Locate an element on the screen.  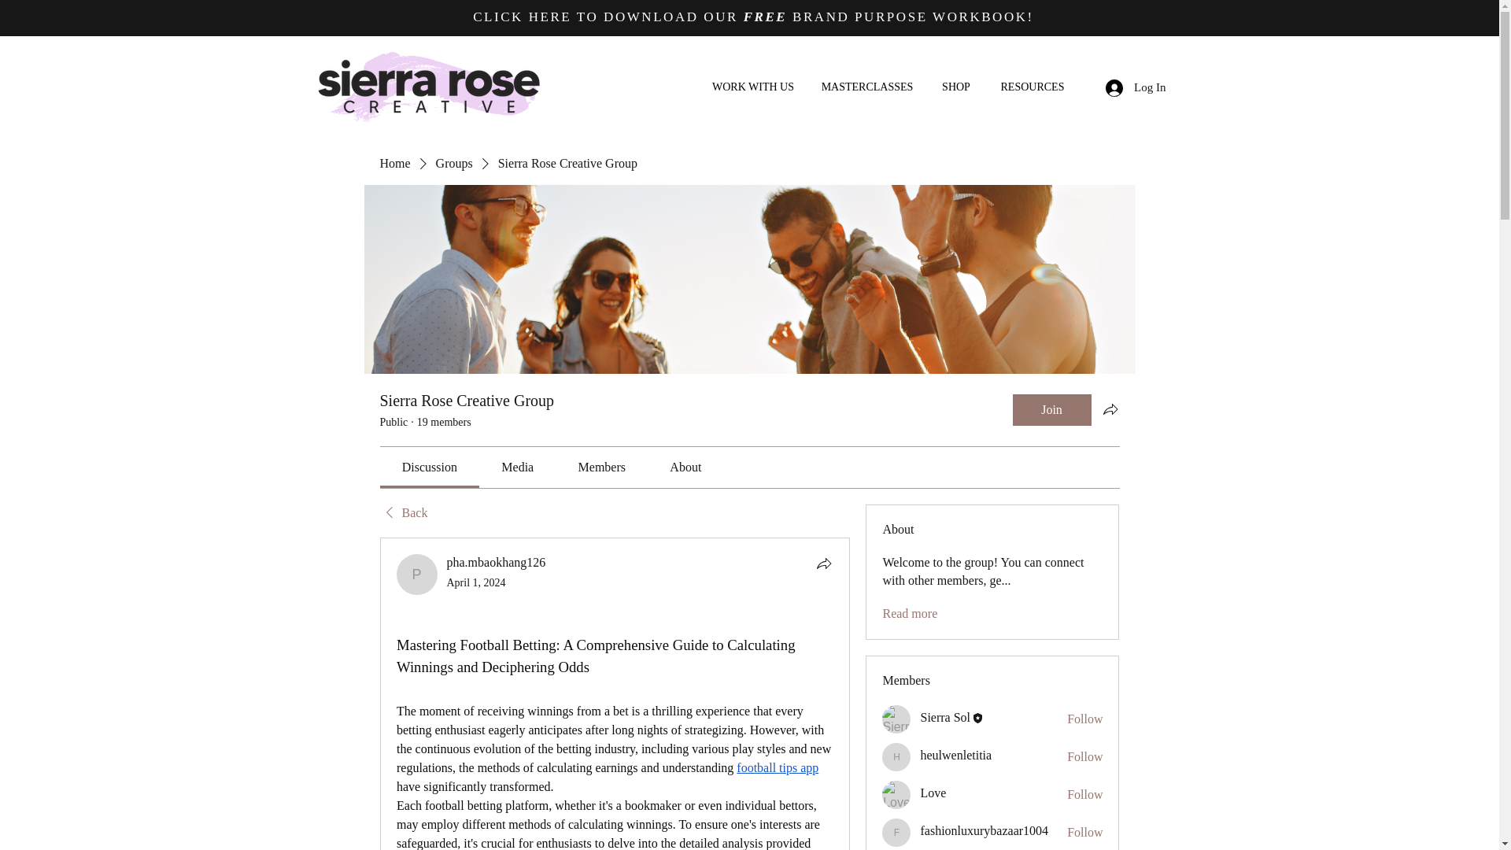
Follow is located at coordinates (1084, 795).